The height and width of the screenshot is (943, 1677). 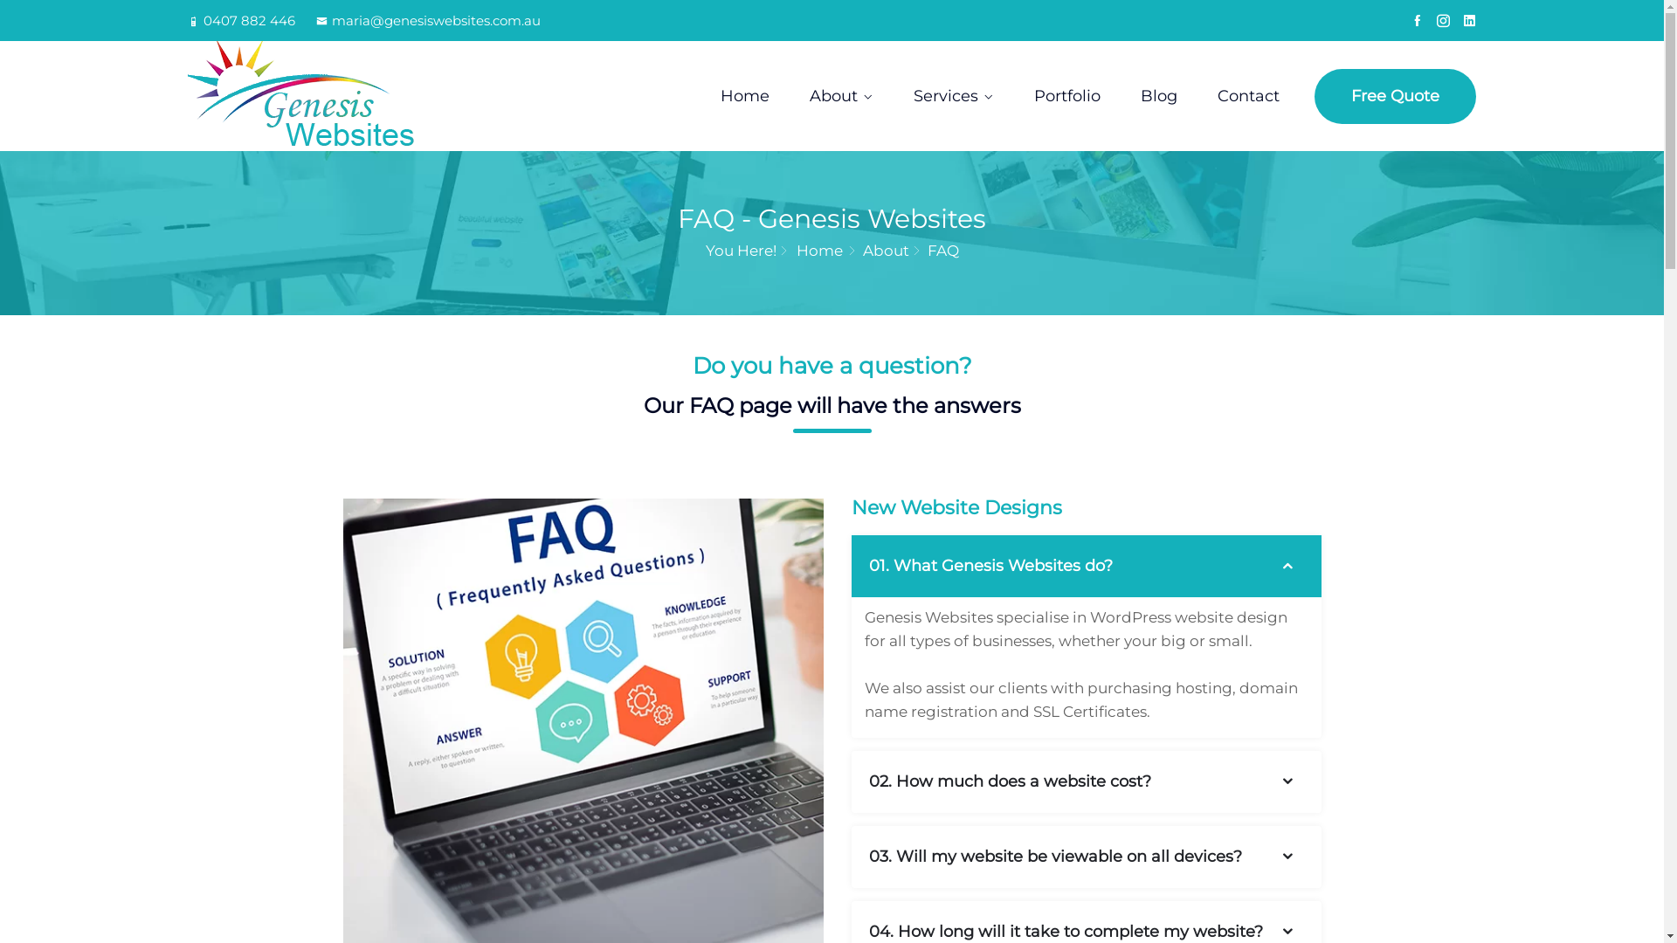 What do you see at coordinates (1159, 96) in the screenshot?
I see `Blog` at bounding box center [1159, 96].